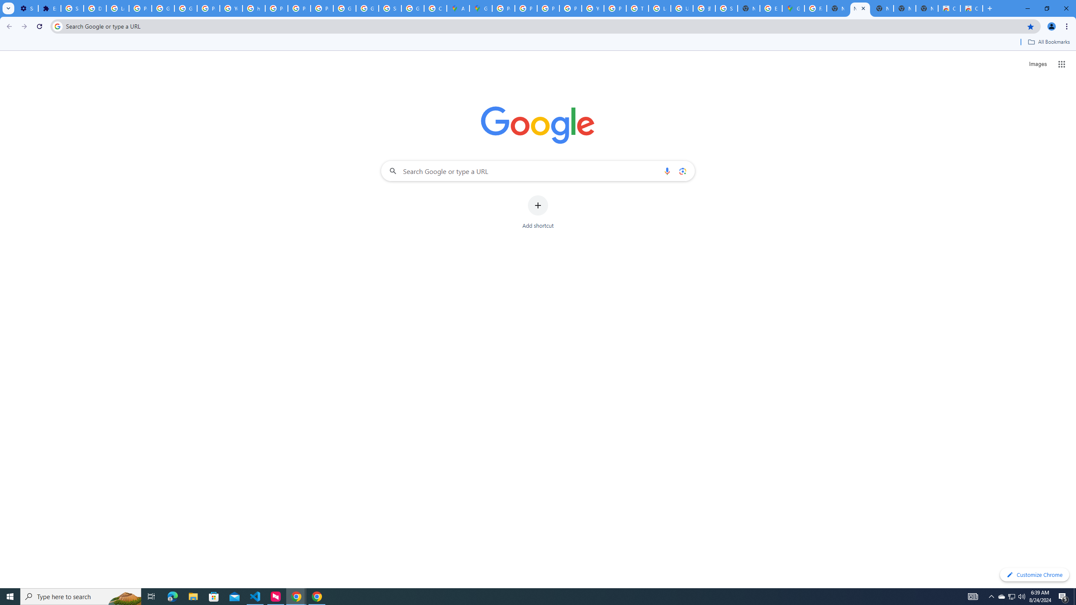 The image size is (1076, 605). Describe the element at coordinates (49, 8) in the screenshot. I see `Extensions` at that location.